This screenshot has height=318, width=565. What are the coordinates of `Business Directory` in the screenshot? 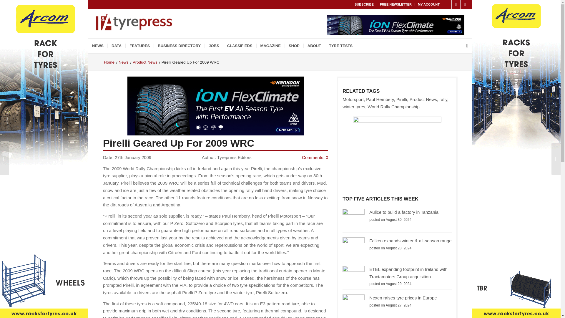 It's located at (179, 46).